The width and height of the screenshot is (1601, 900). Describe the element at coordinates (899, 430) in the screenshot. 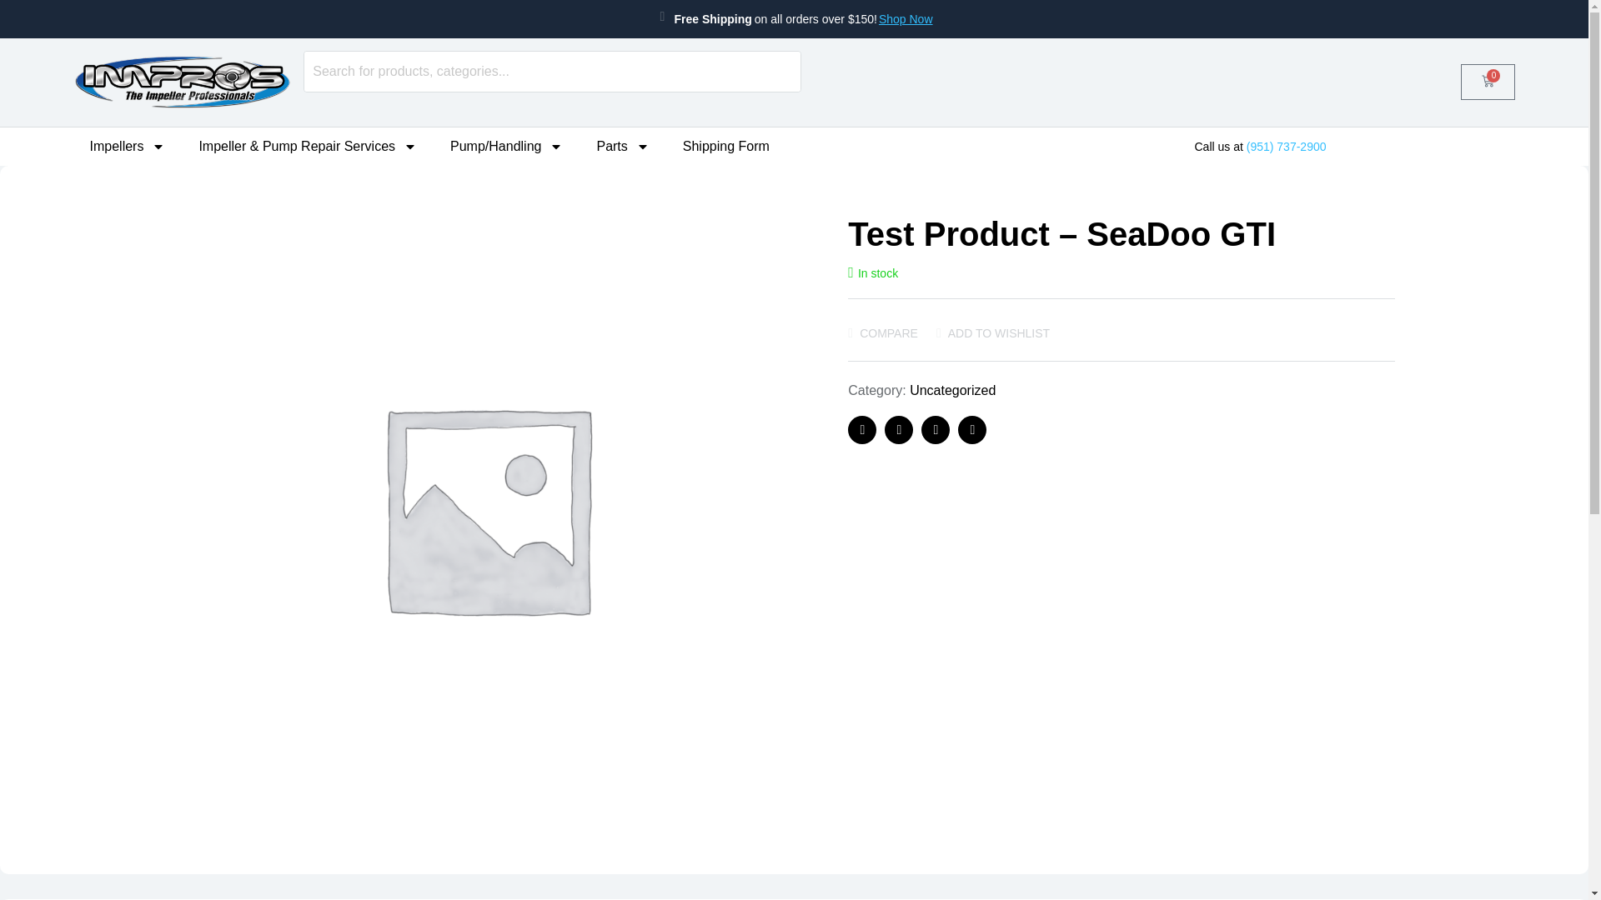

I see `Share on Twitter` at that location.